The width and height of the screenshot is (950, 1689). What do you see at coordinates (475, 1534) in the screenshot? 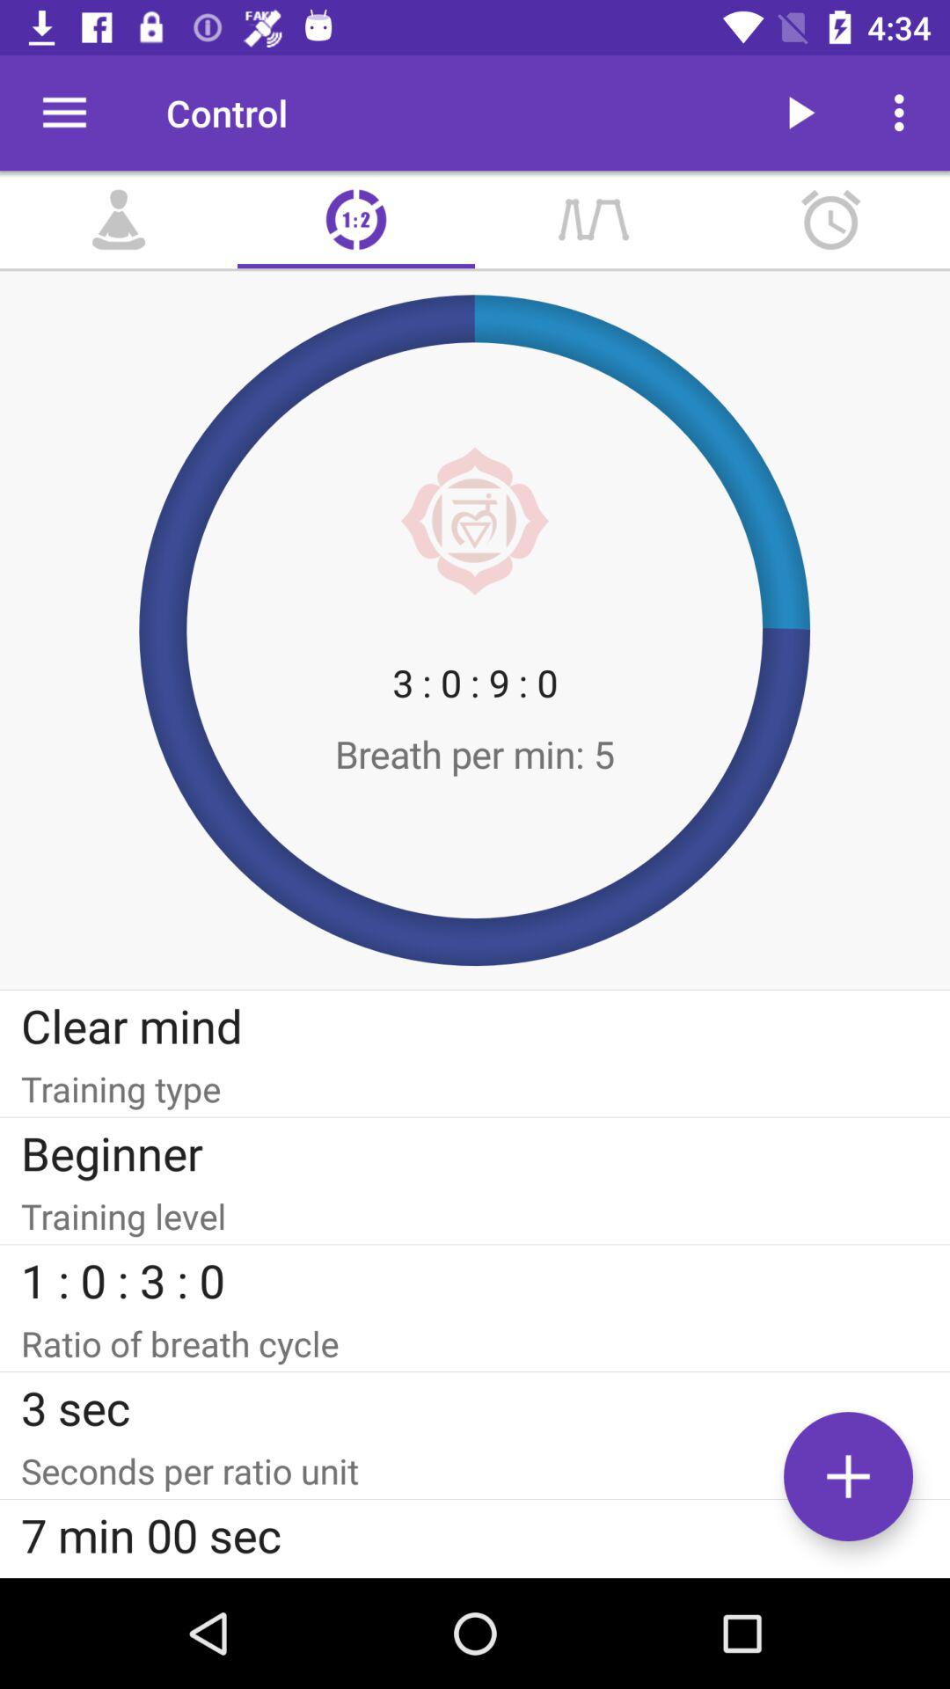
I see `swipe to 7 min 00` at bounding box center [475, 1534].